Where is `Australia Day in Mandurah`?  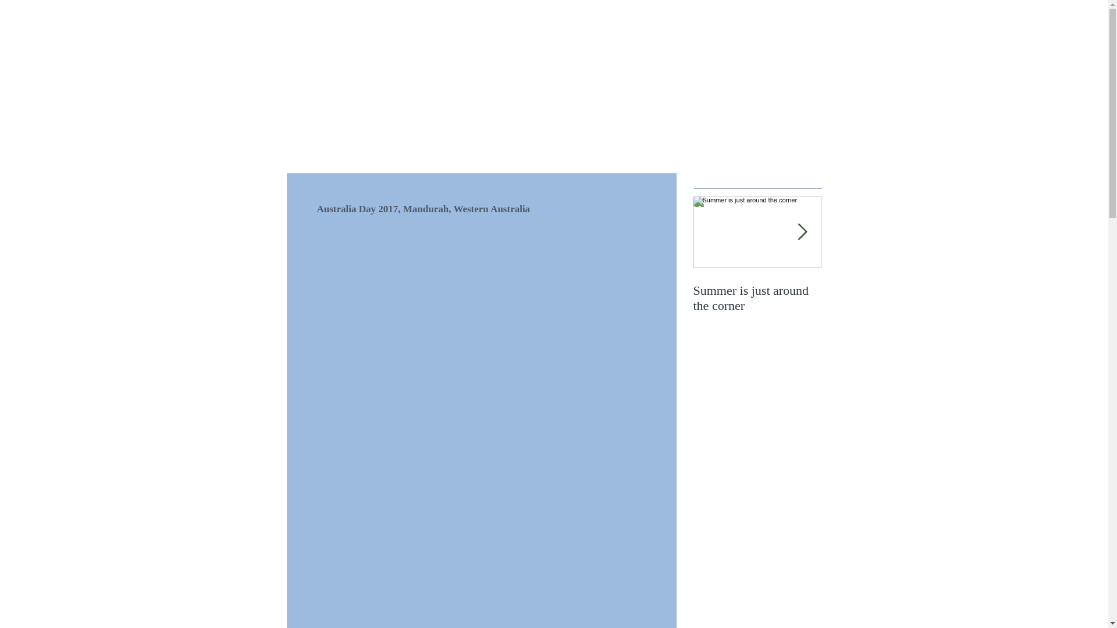 Australia Day in Mandurah is located at coordinates (1013, 298).